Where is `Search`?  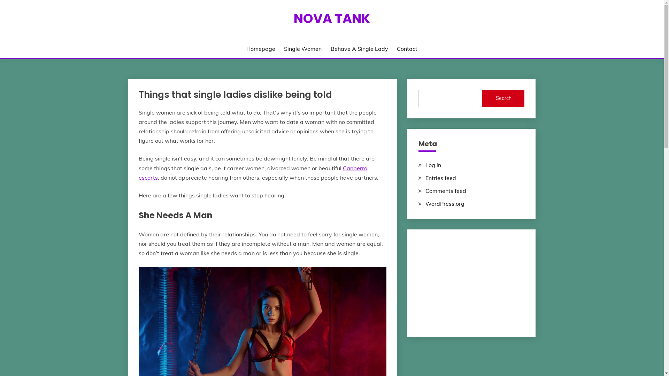
Search is located at coordinates (503, 99).